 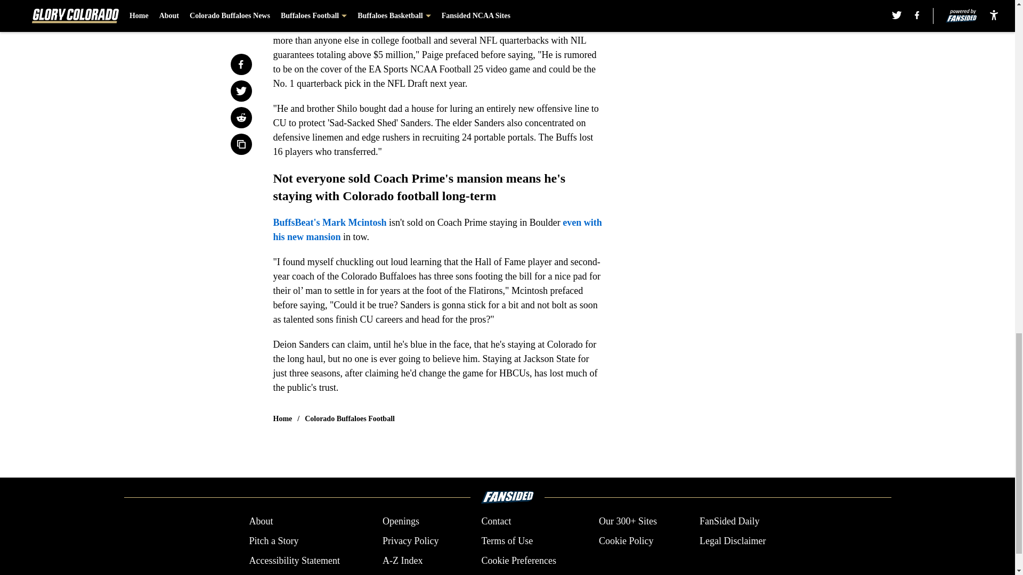 I want to click on Pitch a Story, so click(x=273, y=541).